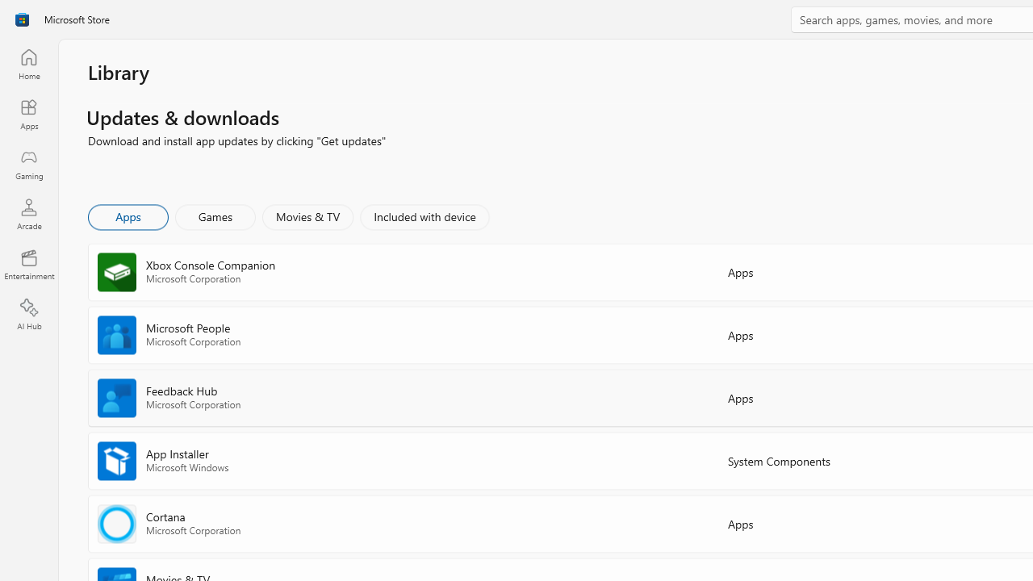  What do you see at coordinates (215, 216) in the screenshot?
I see `Games` at bounding box center [215, 216].